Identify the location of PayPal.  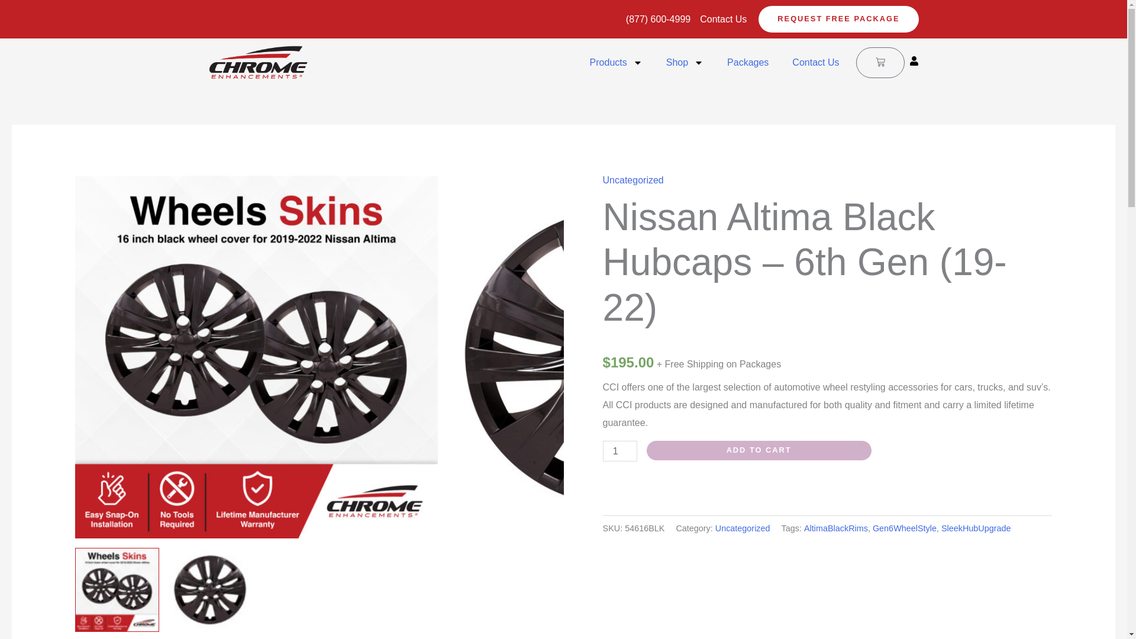
(828, 487).